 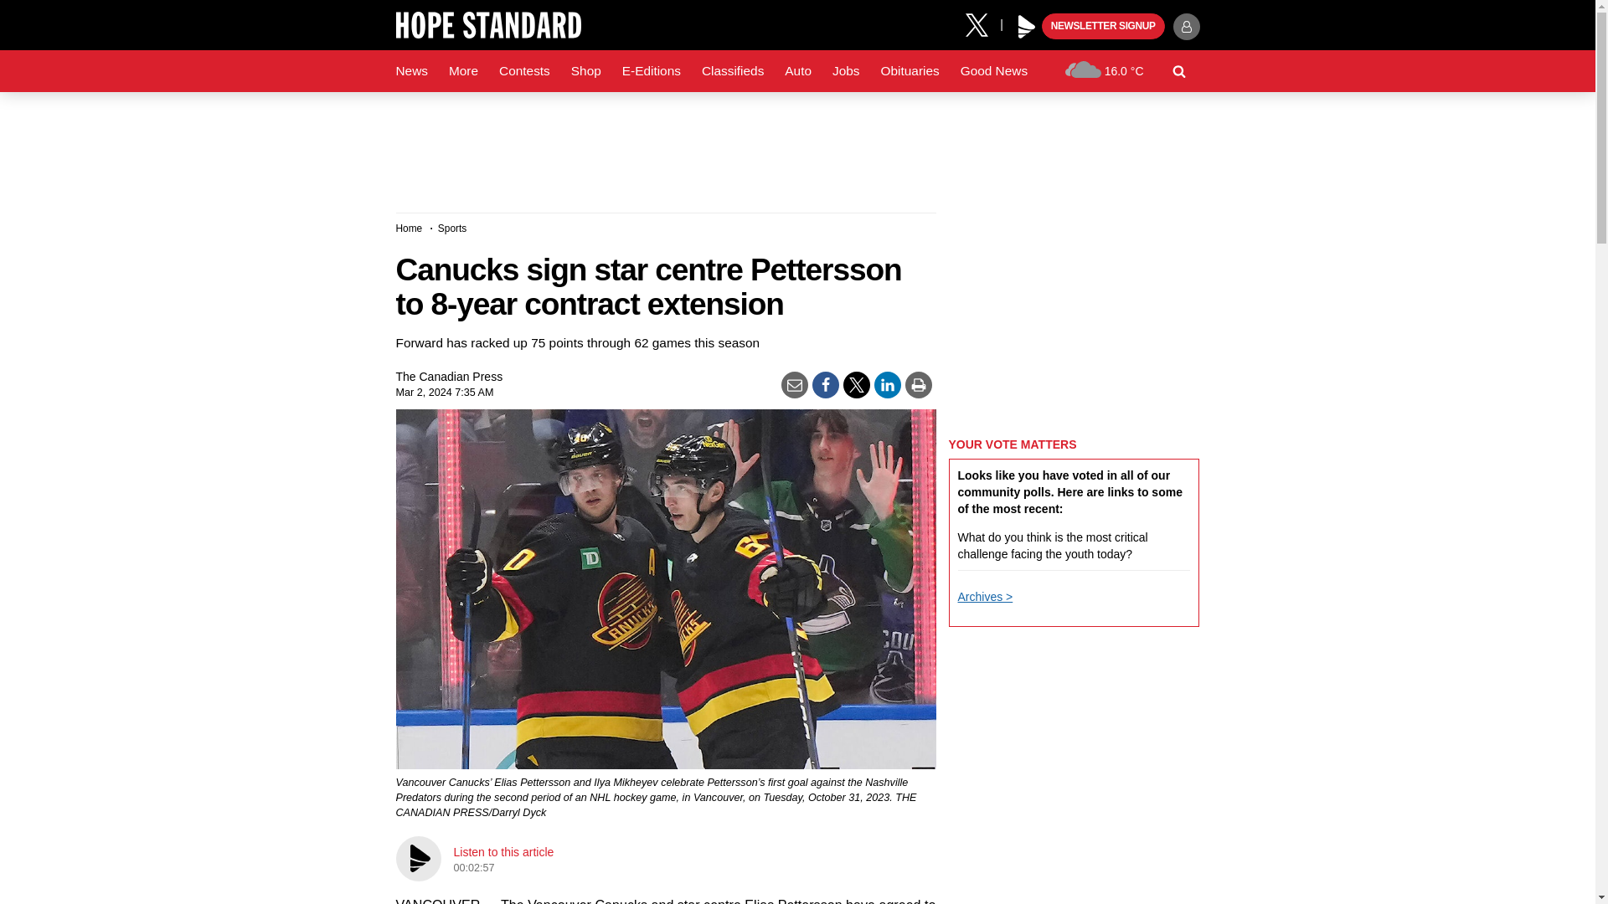 What do you see at coordinates (982, 23) in the screenshot?
I see `X` at bounding box center [982, 23].